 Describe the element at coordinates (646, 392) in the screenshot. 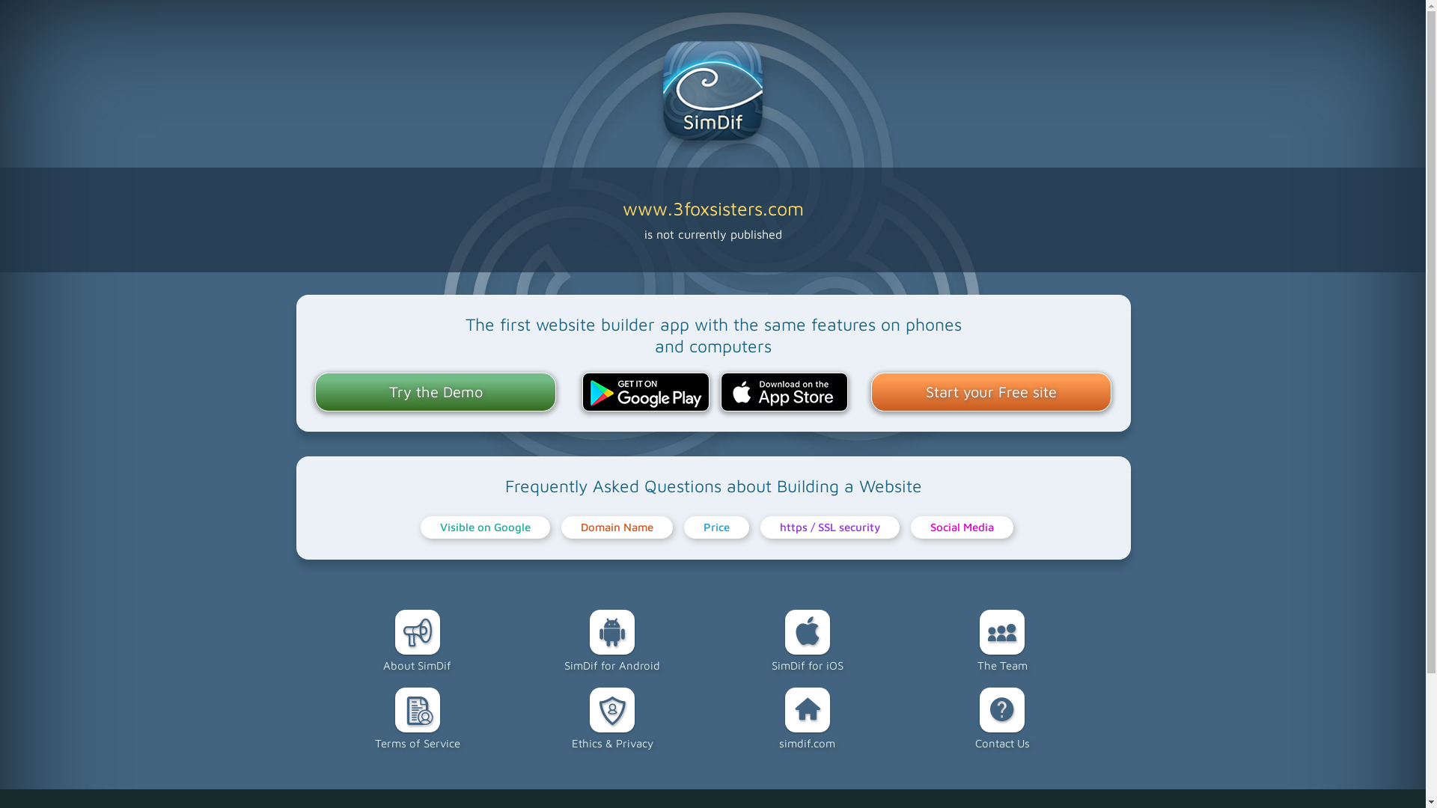

I see `The website builder app for Android` at that location.